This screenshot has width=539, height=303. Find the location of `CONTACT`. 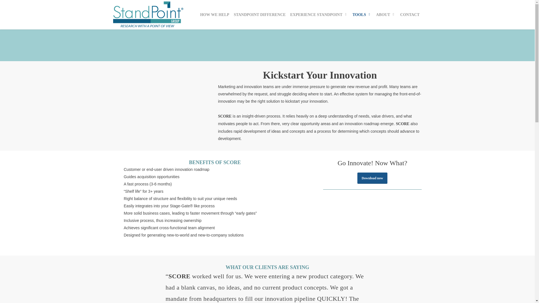

CONTACT is located at coordinates (410, 15).